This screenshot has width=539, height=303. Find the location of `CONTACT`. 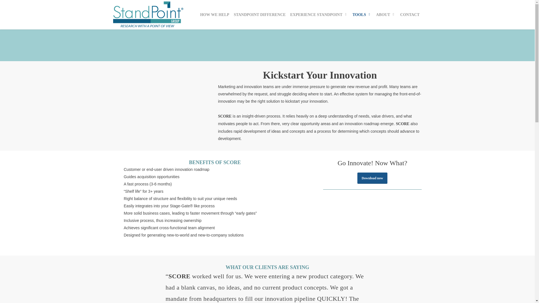

CONTACT is located at coordinates (410, 15).